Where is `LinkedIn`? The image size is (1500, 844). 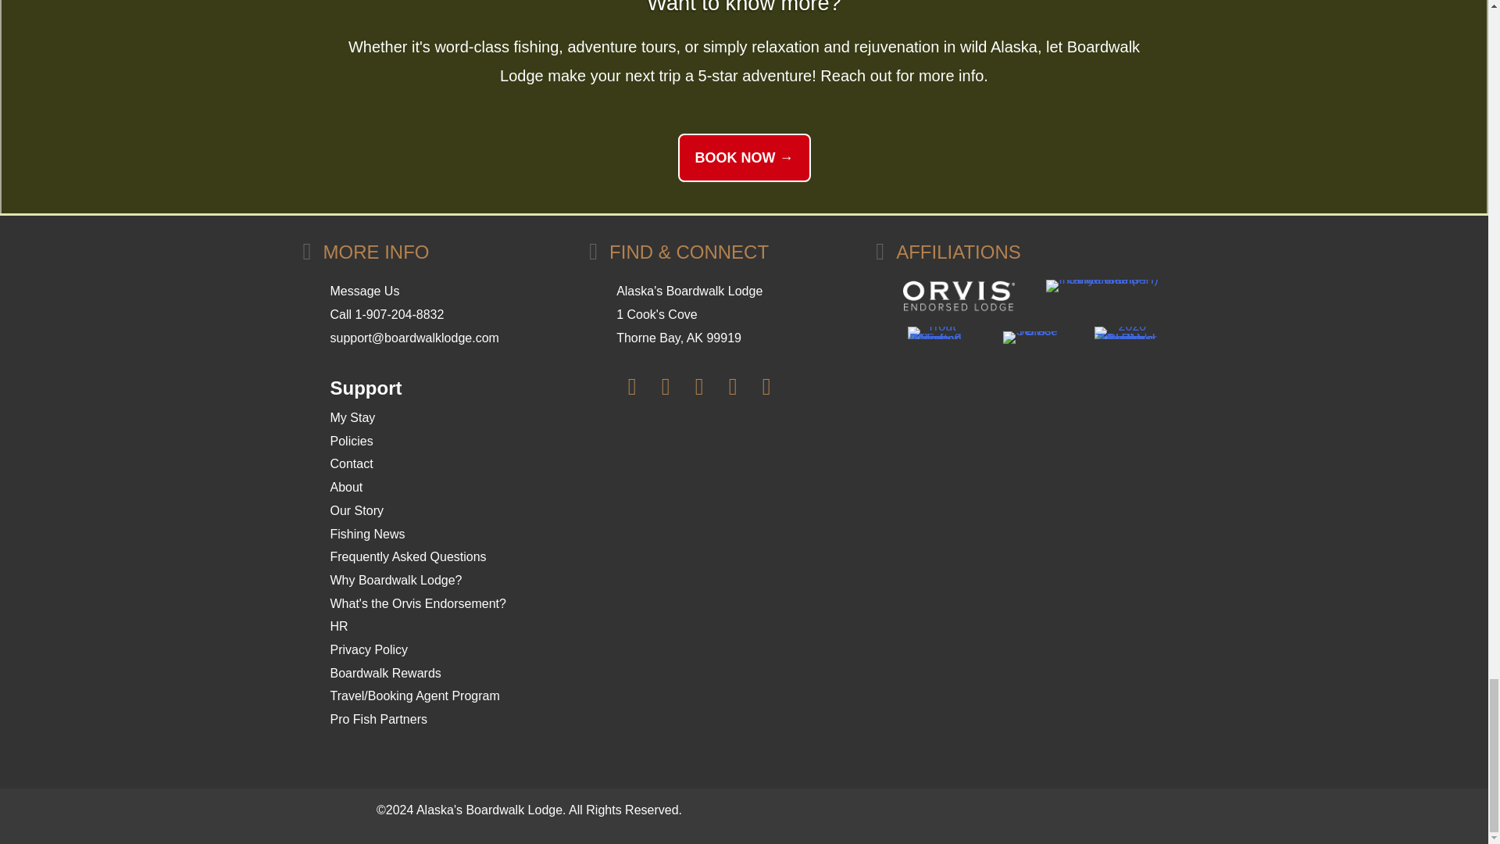
LinkedIn is located at coordinates (733, 387).